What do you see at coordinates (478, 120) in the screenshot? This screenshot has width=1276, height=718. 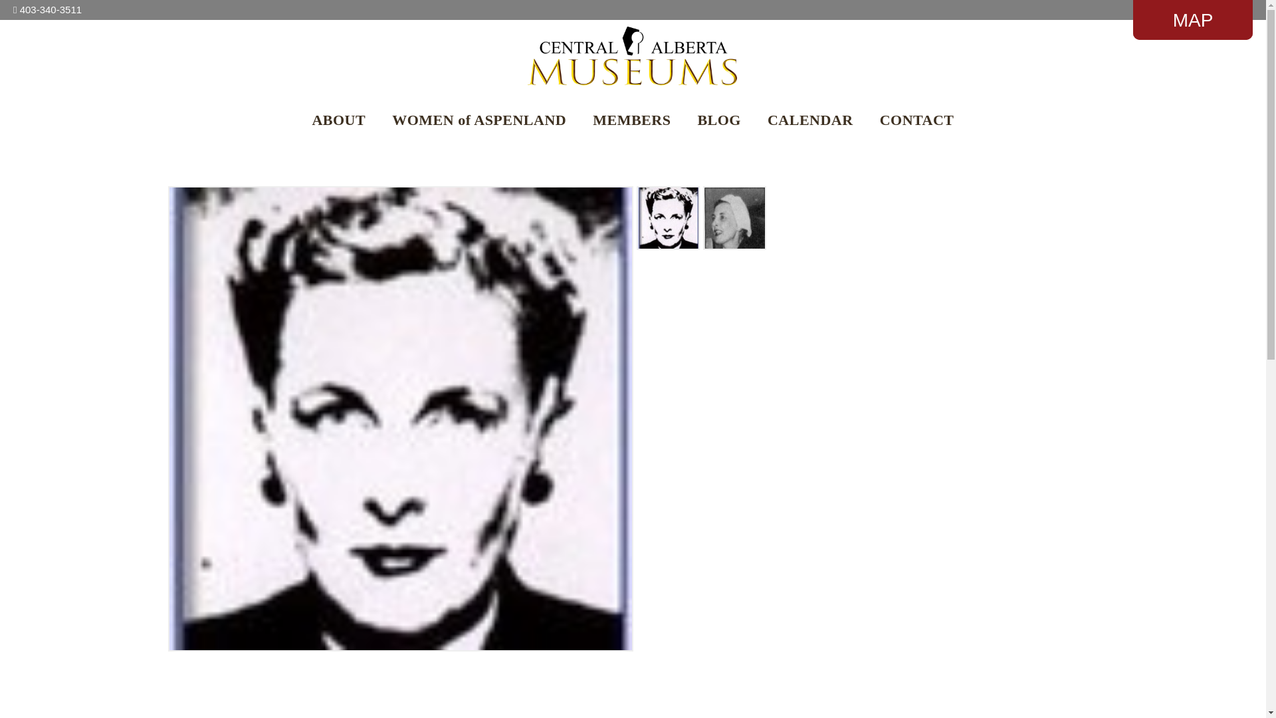 I see `WOMEN of ASPENLAND` at bounding box center [478, 120].